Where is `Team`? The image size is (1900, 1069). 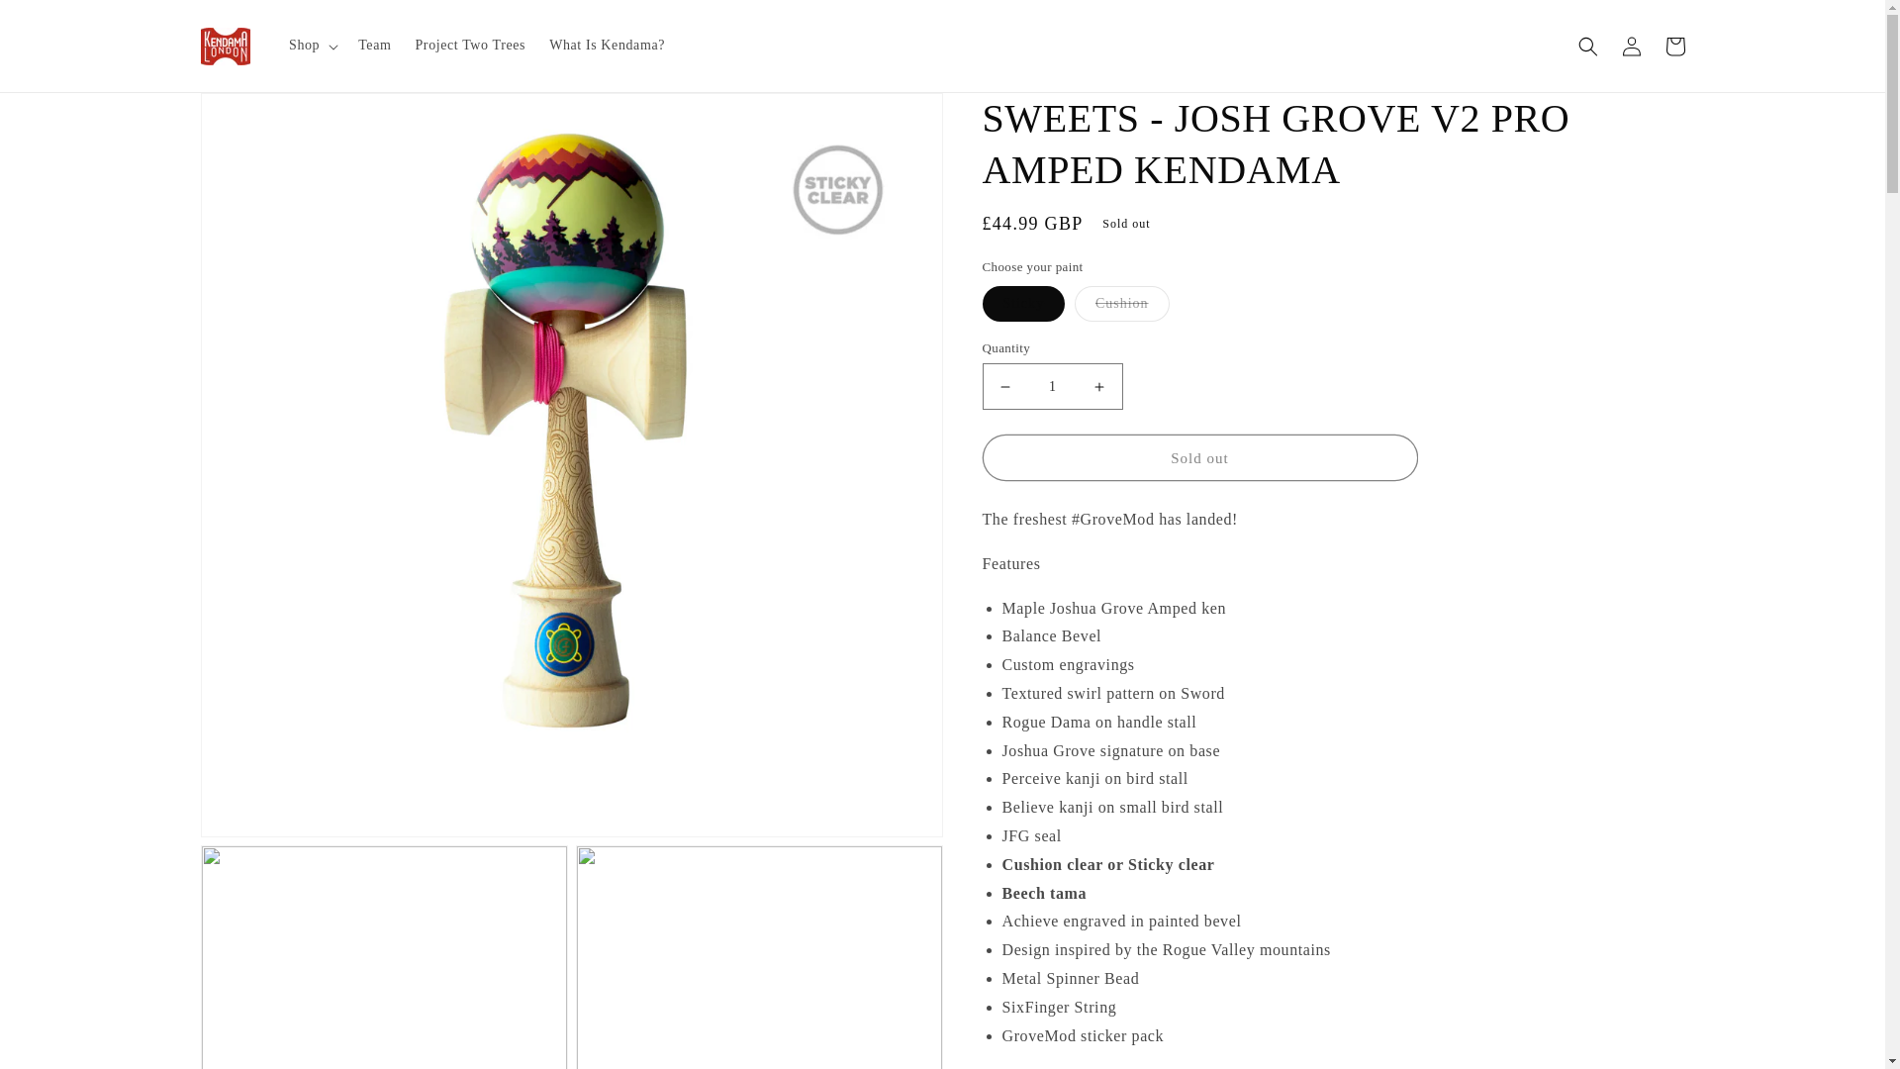 Team is located at coordinates (374, 45).